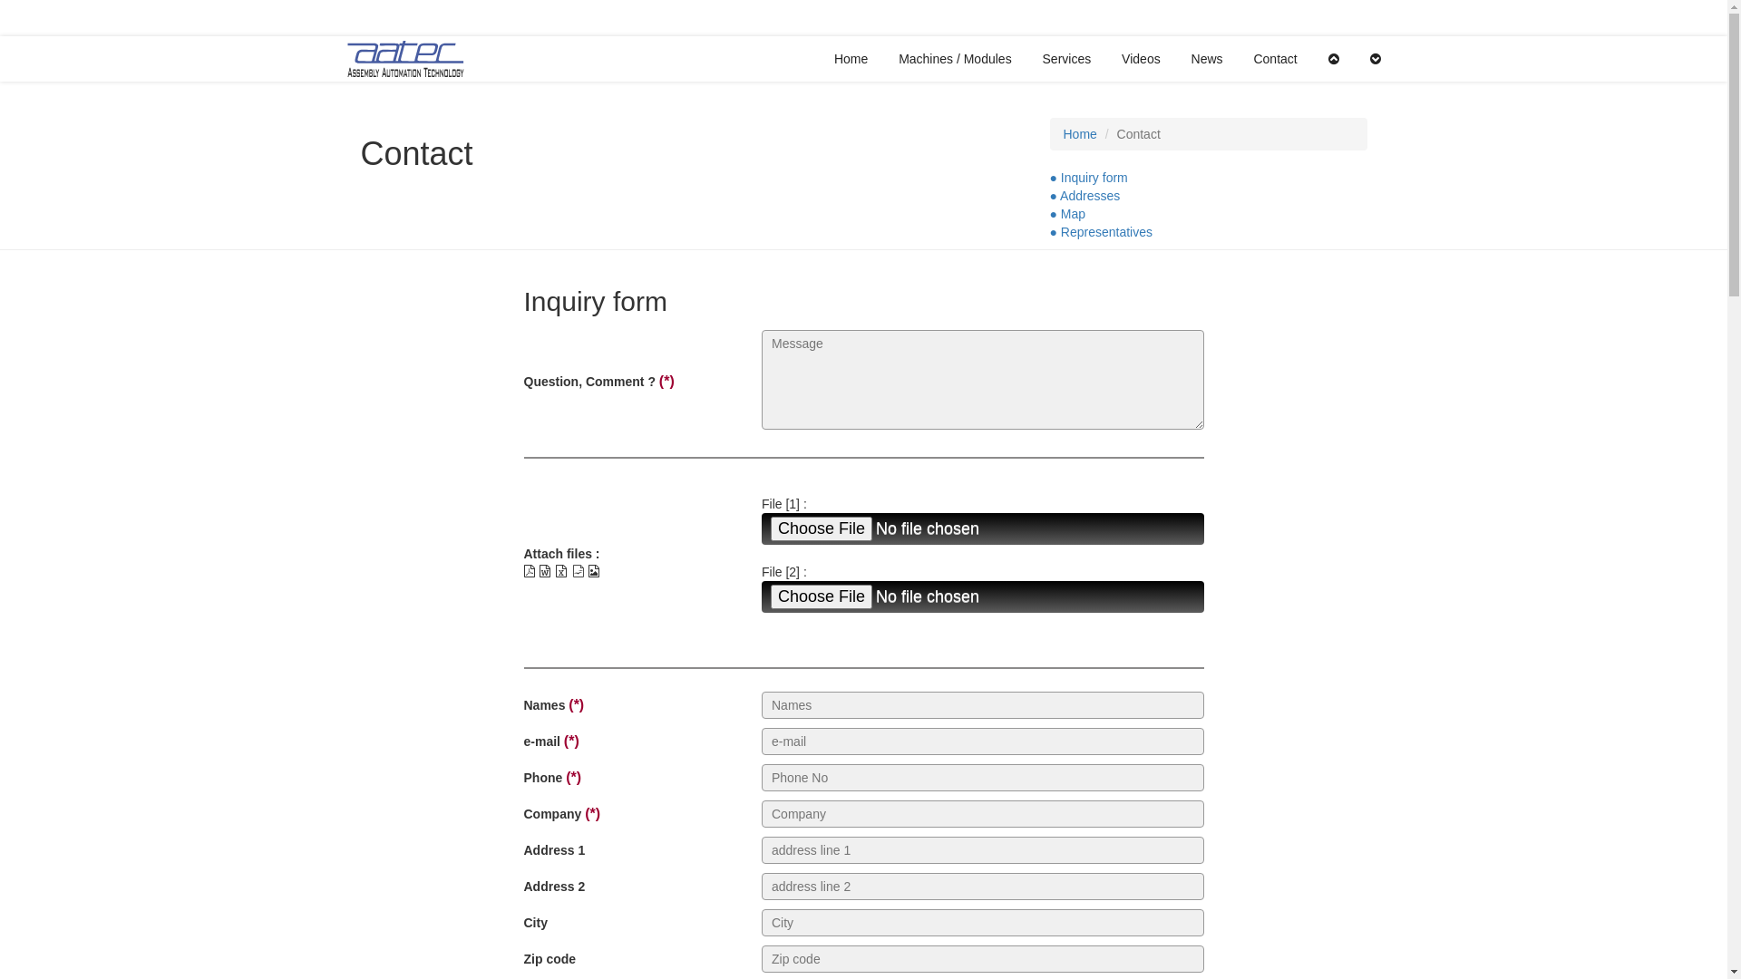  I want to click on News, so click(1208, 59).